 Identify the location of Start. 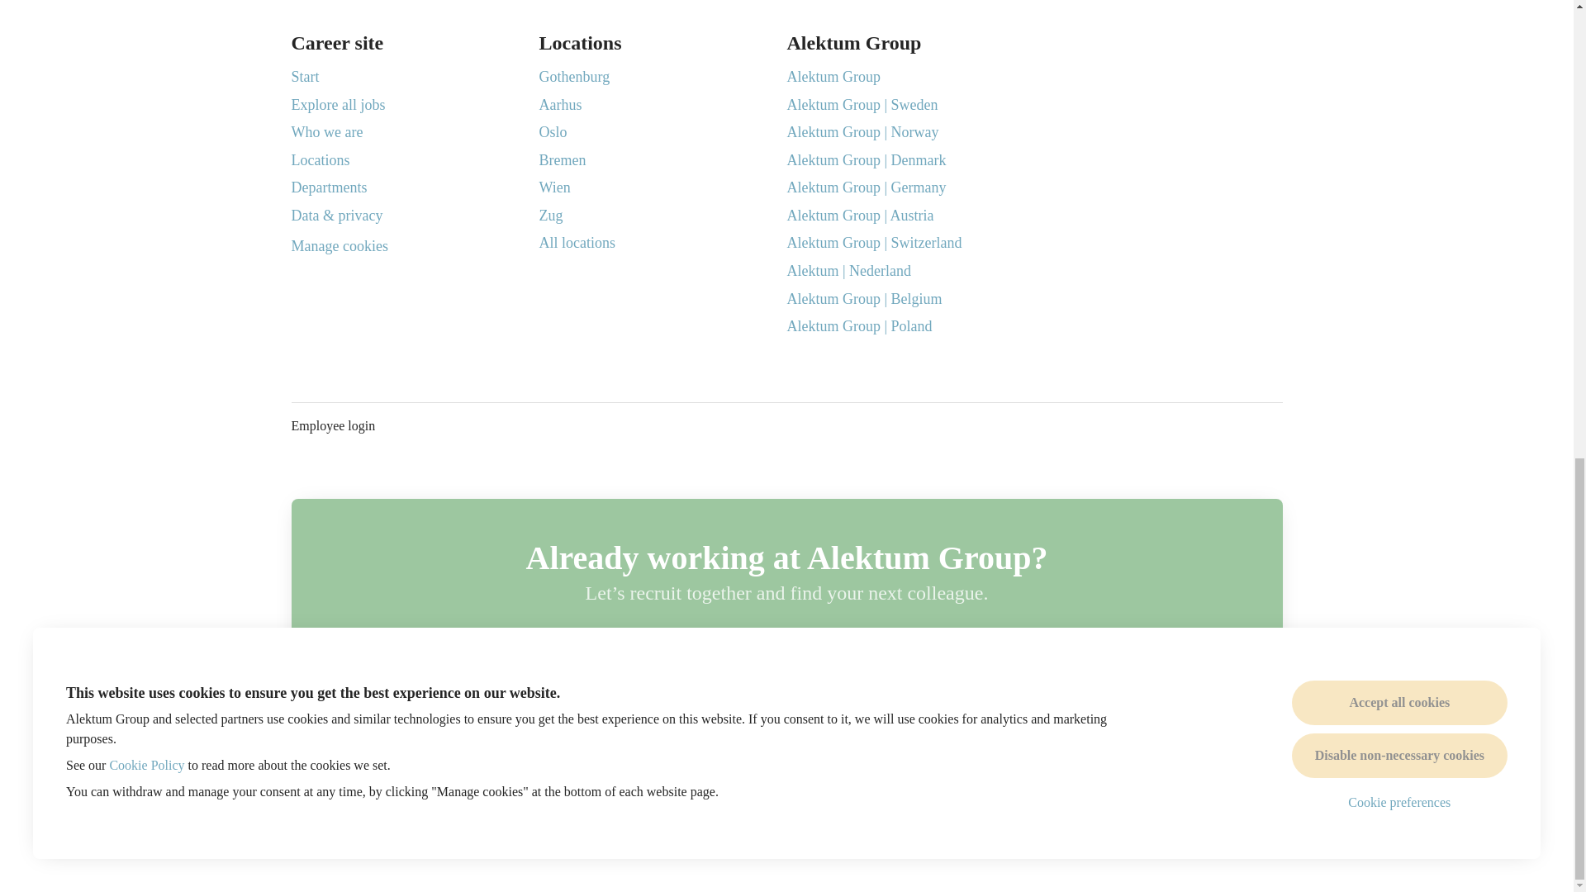
(304, 76).